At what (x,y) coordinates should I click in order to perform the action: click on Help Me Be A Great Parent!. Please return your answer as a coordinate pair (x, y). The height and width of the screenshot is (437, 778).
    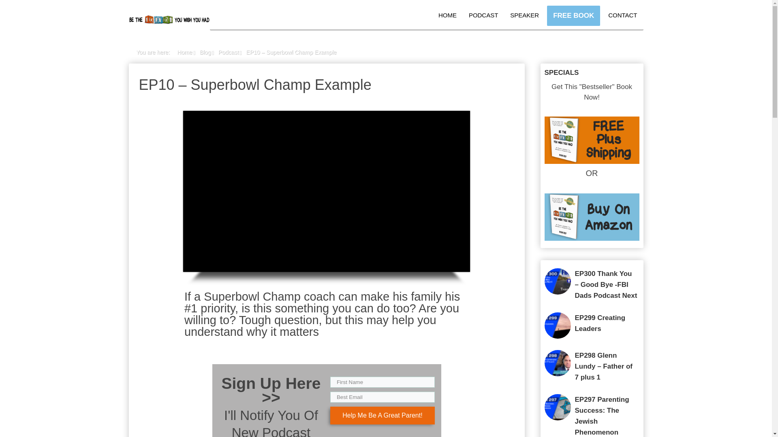
    Looking at the image, I should click on (383, 415).